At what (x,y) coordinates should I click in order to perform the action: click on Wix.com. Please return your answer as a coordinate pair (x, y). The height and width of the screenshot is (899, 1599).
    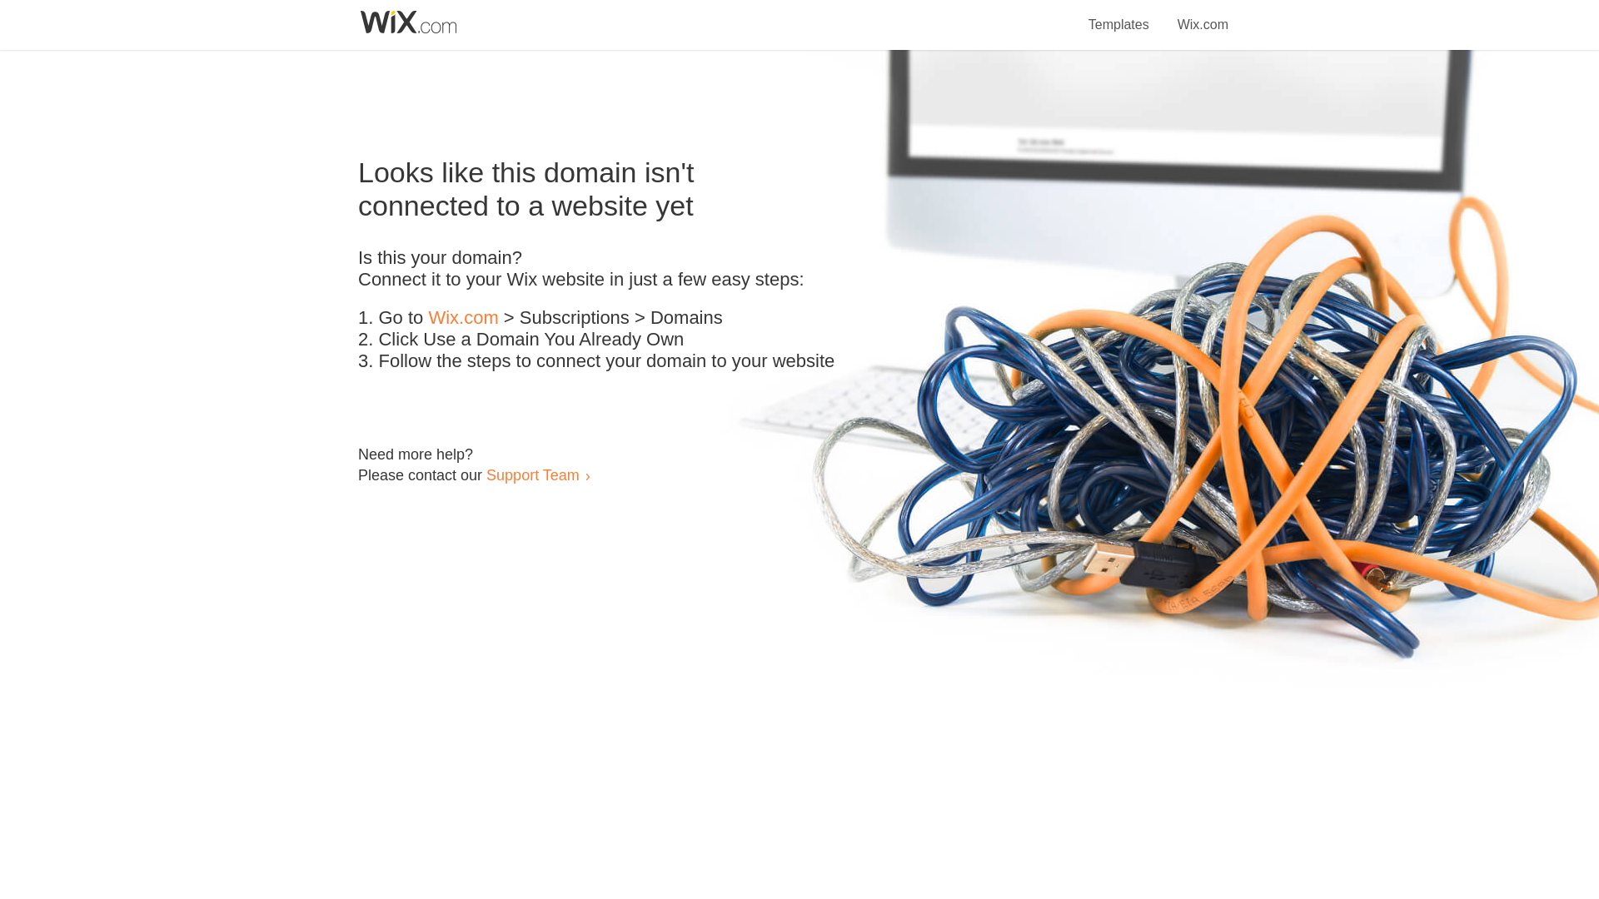
    Looking at the image, I should click on (463, 318).